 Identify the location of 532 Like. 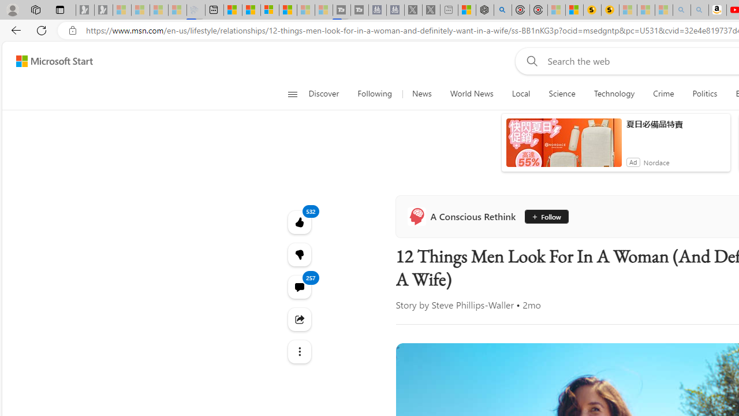
(299, 222).